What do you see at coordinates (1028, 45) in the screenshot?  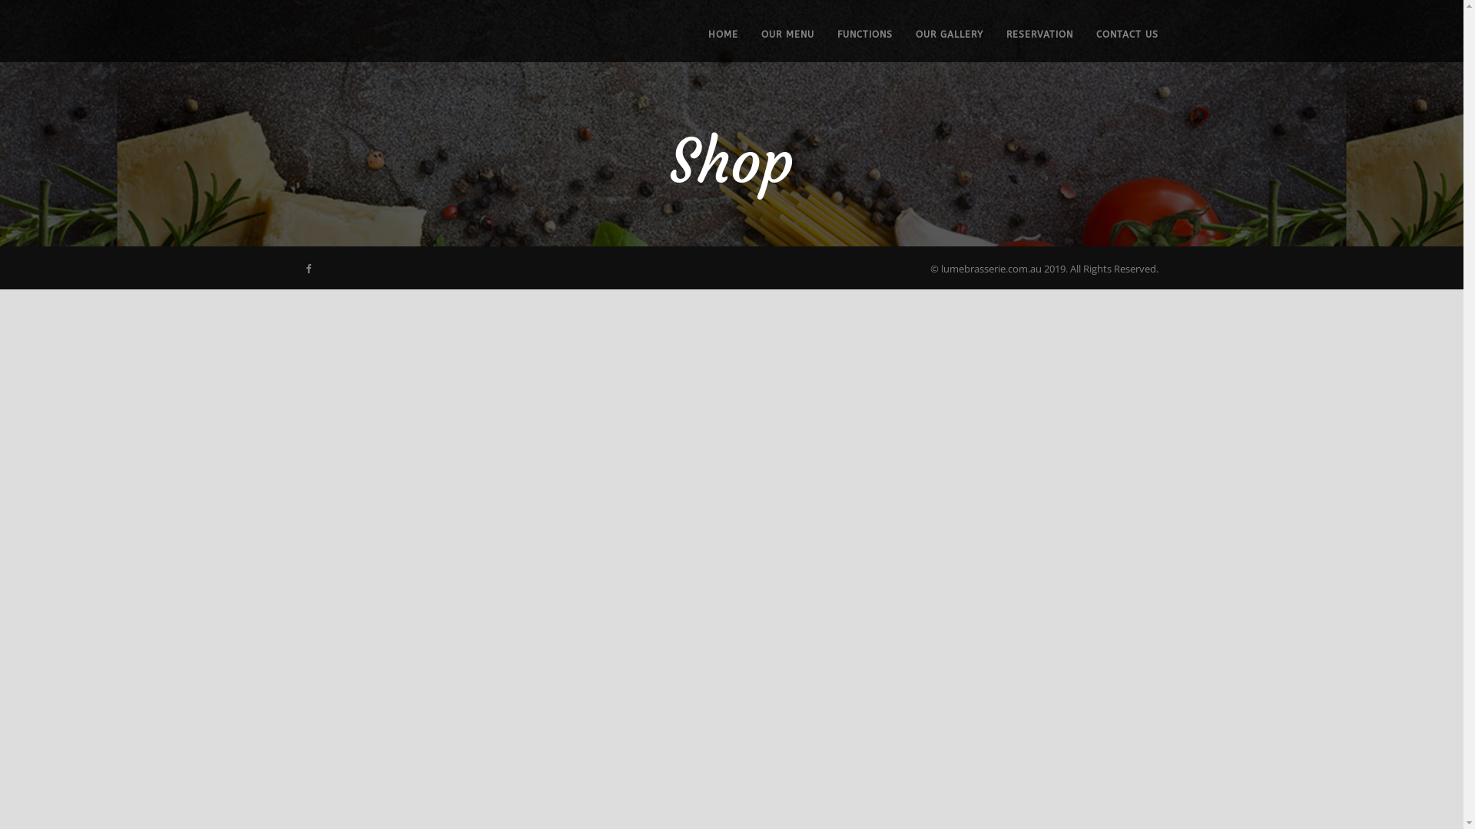 I see `RESERVATION` at bounding box center [1028, 45].